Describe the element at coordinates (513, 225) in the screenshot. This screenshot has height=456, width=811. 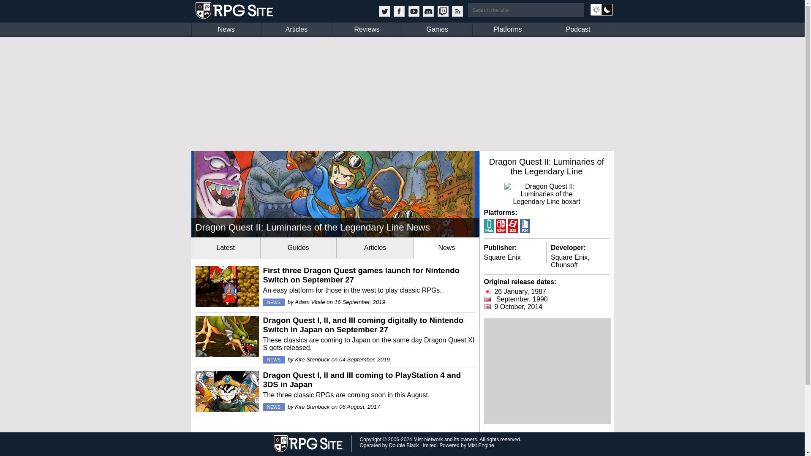
I see `Nintendo 3DS` at that location.